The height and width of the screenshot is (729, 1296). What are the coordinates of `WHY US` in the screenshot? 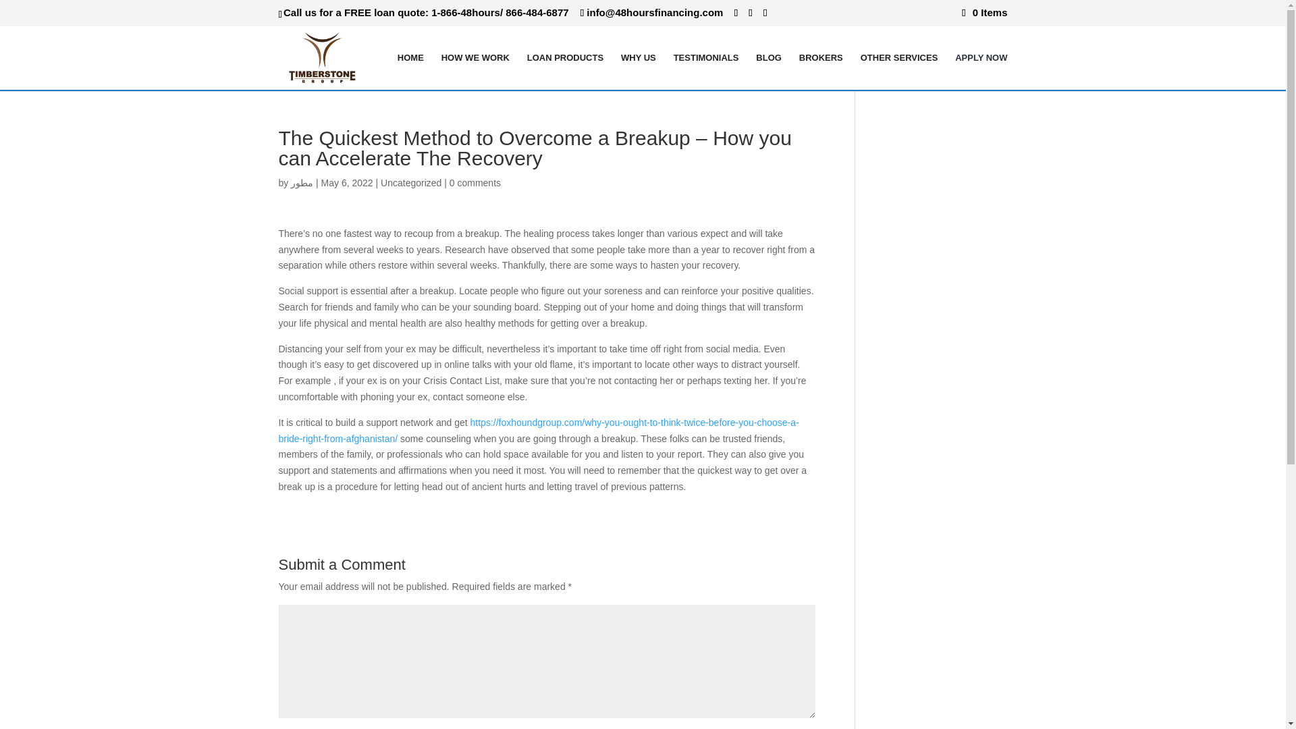 It's located at (638, 70).